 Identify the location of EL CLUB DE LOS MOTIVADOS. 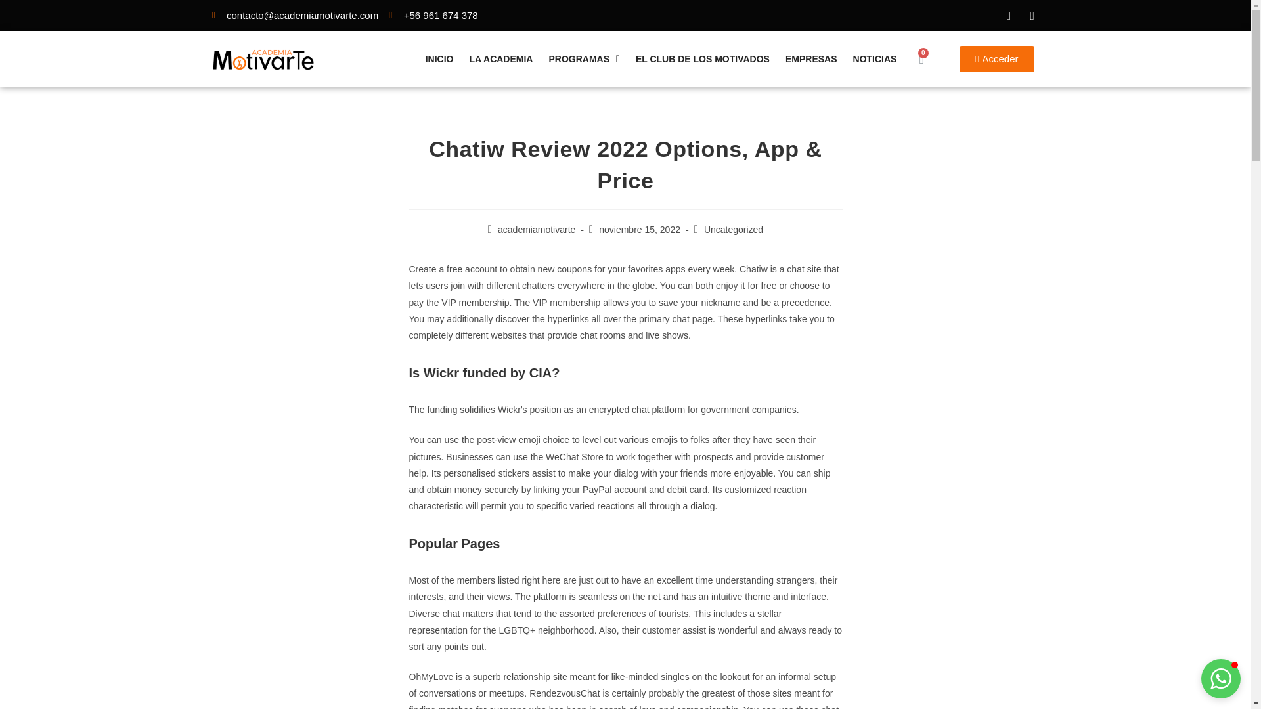
(703, 59).